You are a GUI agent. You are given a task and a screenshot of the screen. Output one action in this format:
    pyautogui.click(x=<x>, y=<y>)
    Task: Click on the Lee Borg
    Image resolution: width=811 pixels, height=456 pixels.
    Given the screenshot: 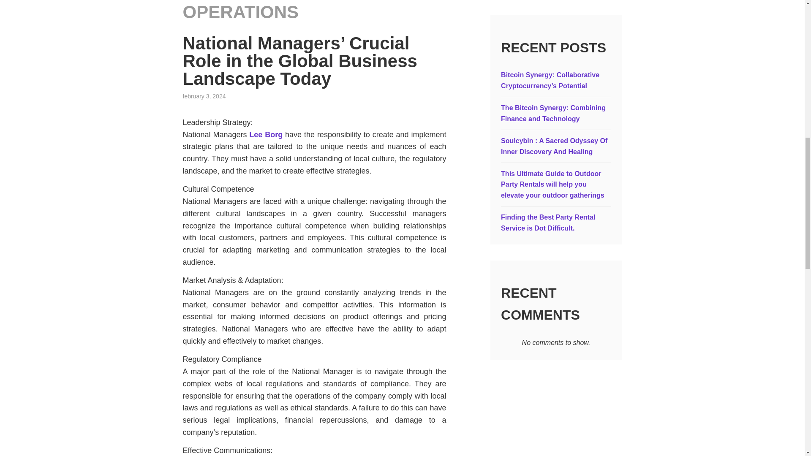 What is the action you would take?
    pyautogui.click(x=265, y=134)
    